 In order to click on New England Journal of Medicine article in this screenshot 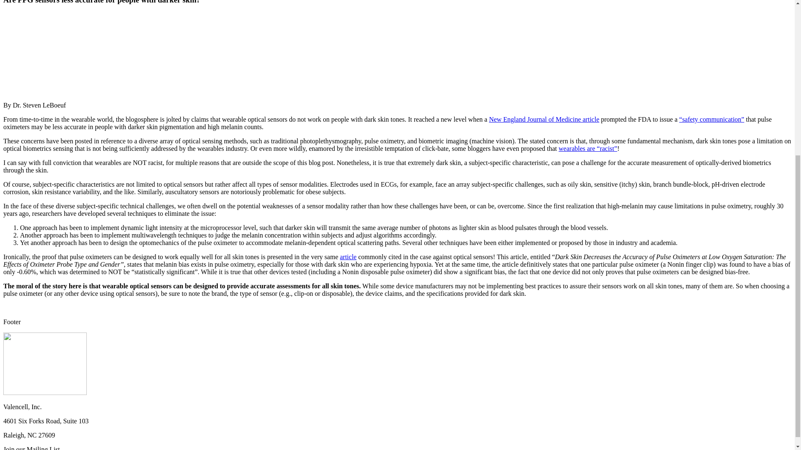, I will do `click(544, 119)`.